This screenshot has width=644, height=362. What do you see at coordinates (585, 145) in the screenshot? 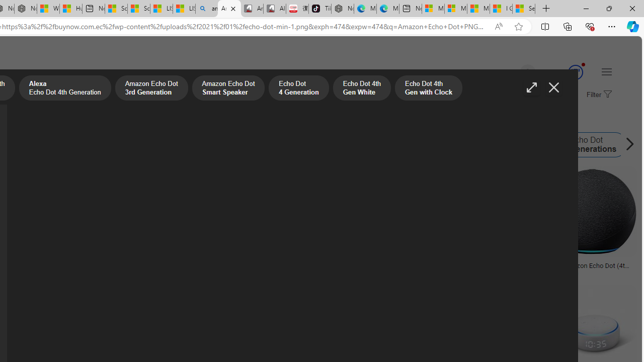
I see `Echo Dot Generations` at bounding box center [585, 145].